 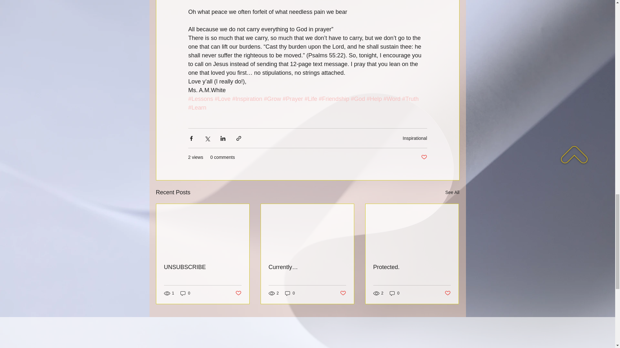 What do you see at coordinates (415, 138) in the screenshot?
I see `Inspirational` at bounding box center [415, 138].